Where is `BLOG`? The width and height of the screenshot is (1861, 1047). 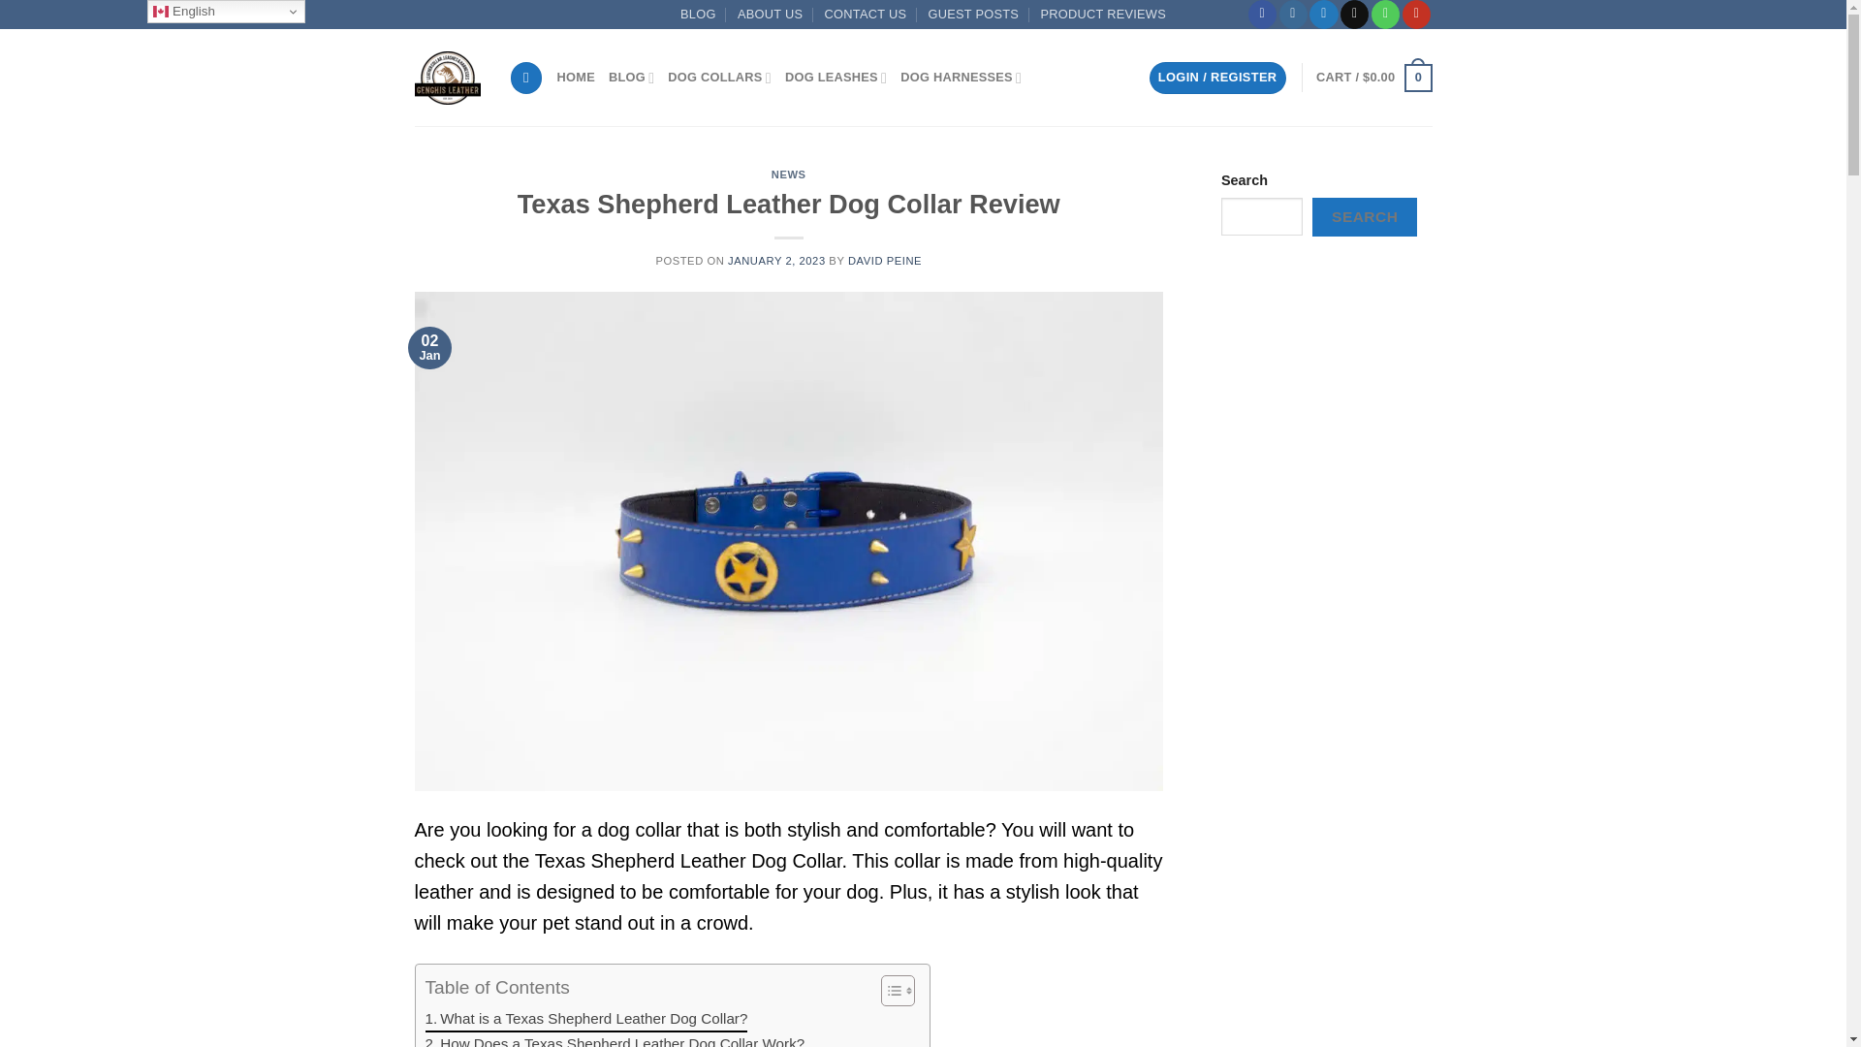
BLOG is located at coordinates (631, 78).